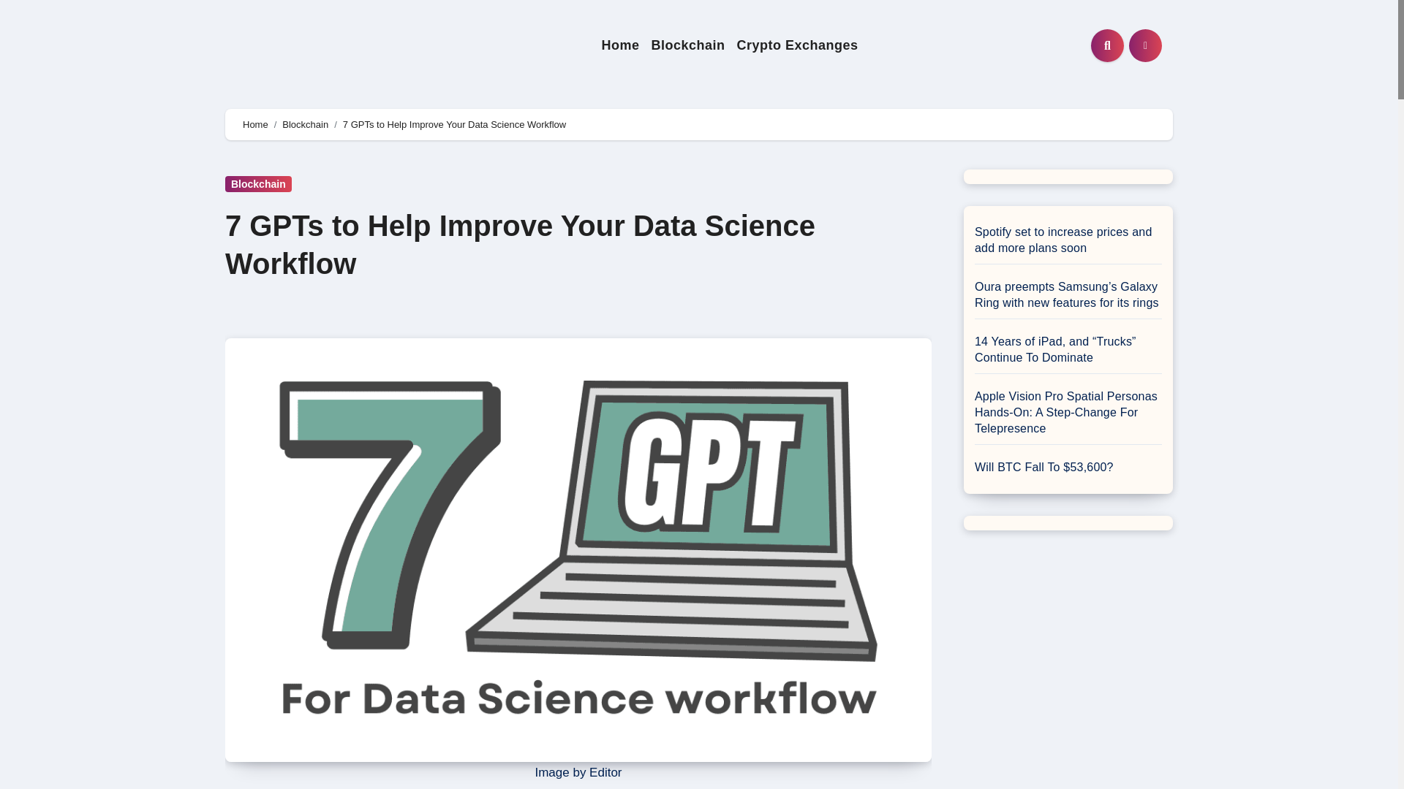 The width and height of the screenshot is (1404, 789). I want to click on Home, so click(620, 45).